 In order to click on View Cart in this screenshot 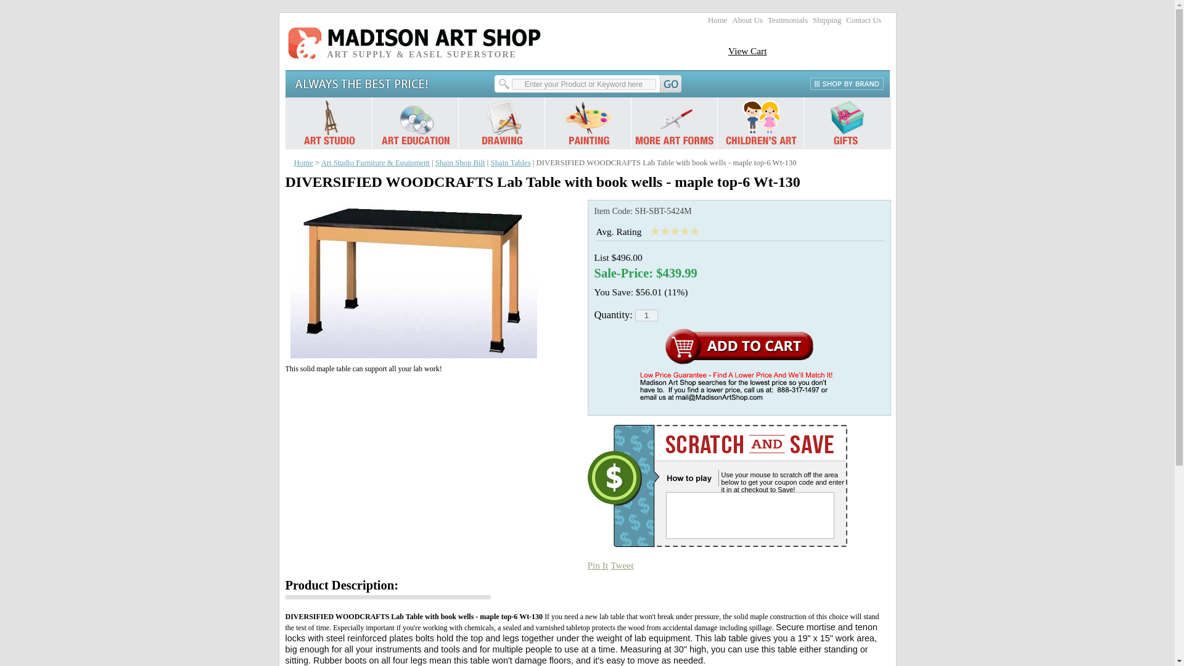, I will do `click(747, 51)`.